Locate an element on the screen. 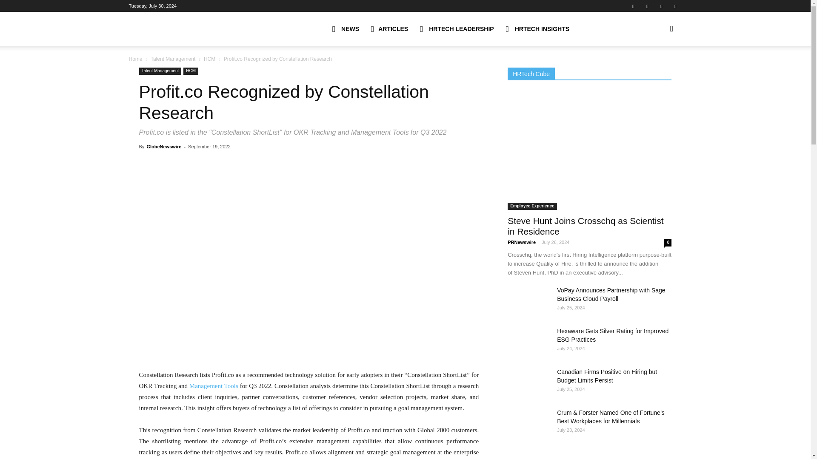  RSS is located at coordinates (661, 6).